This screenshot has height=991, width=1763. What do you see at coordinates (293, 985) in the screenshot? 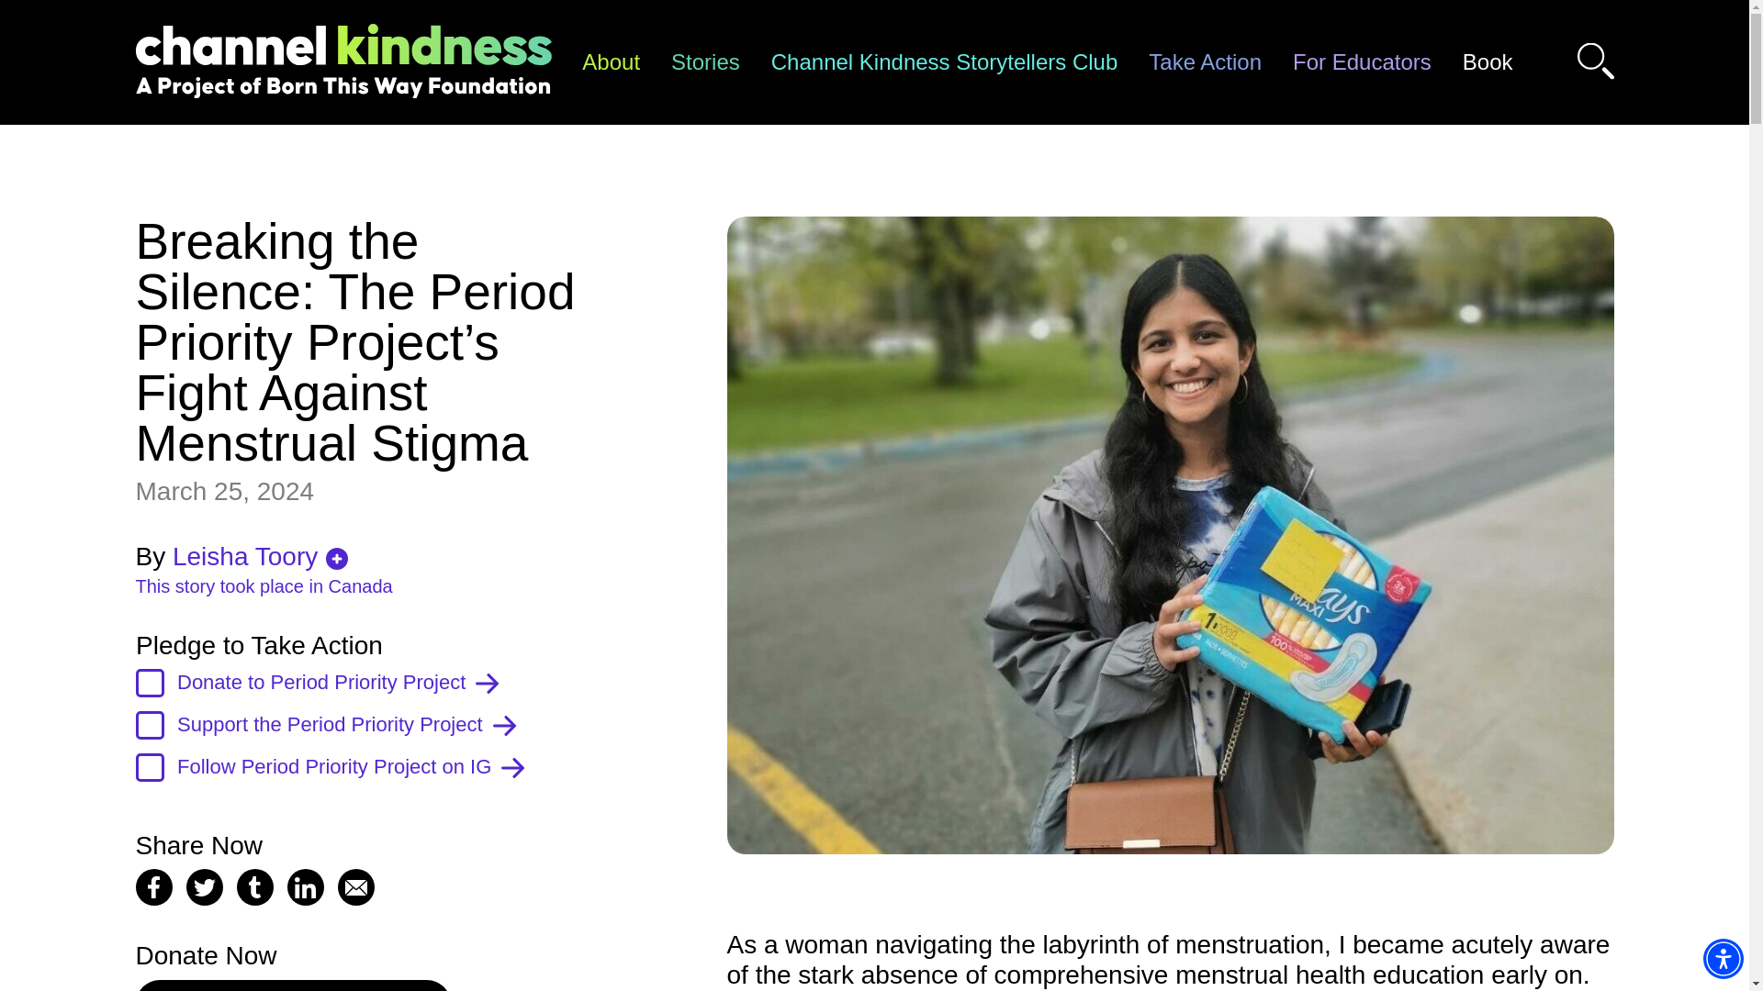
I see `Donate to Channel Kindness!` at bounding box center [293, 985].